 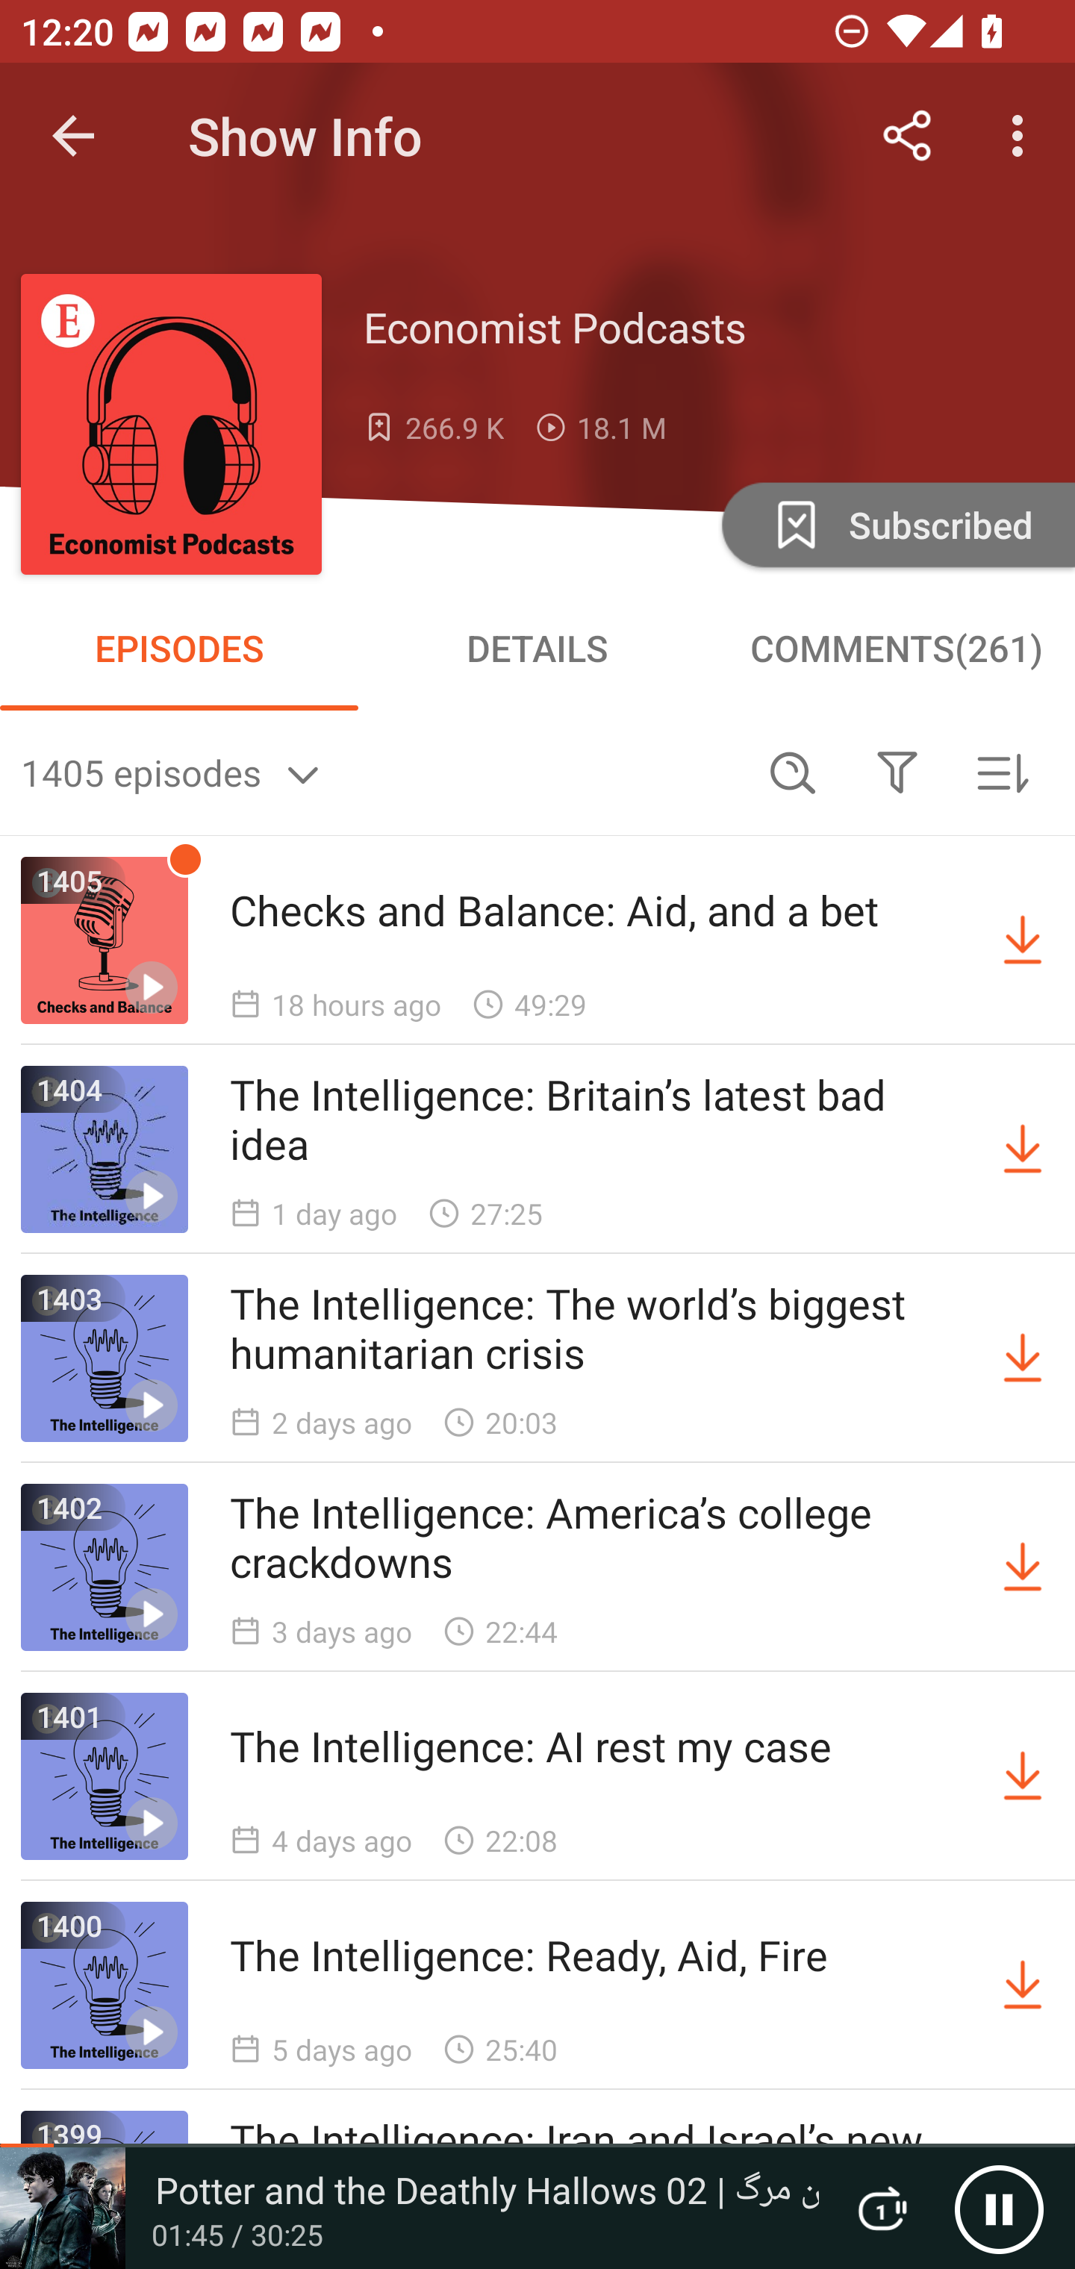 I want to click on  Search, so click(x=793, y=772).